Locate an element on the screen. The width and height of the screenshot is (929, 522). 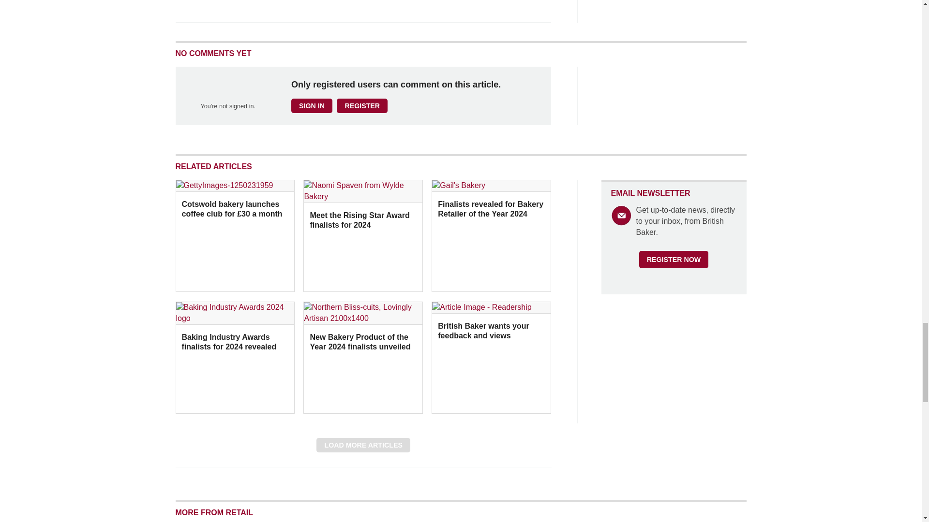
Share this on Facebook is located at coordinates (184, 8).